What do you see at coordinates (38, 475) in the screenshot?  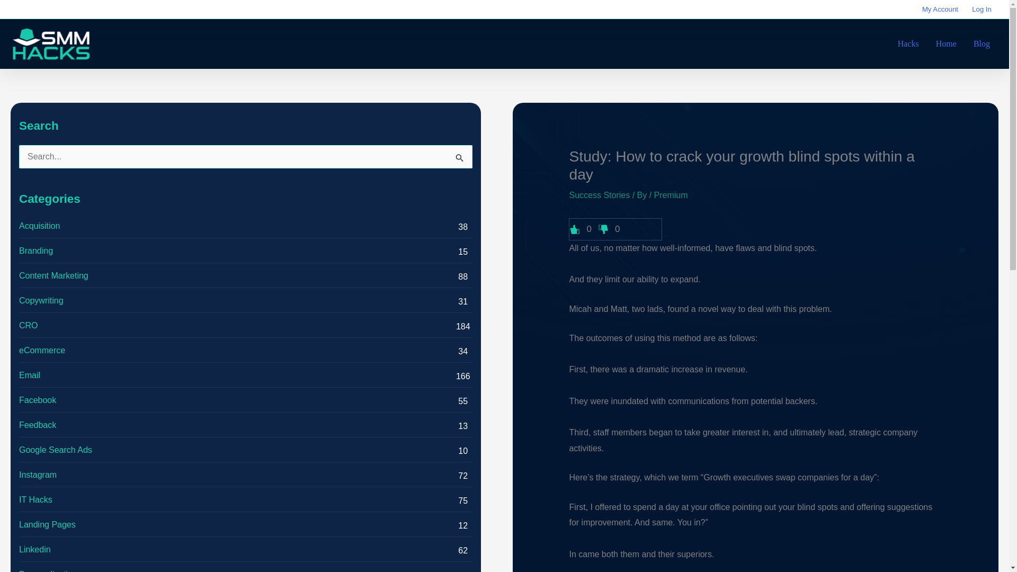 I see `Instagram` at bounding box center [38, 475].